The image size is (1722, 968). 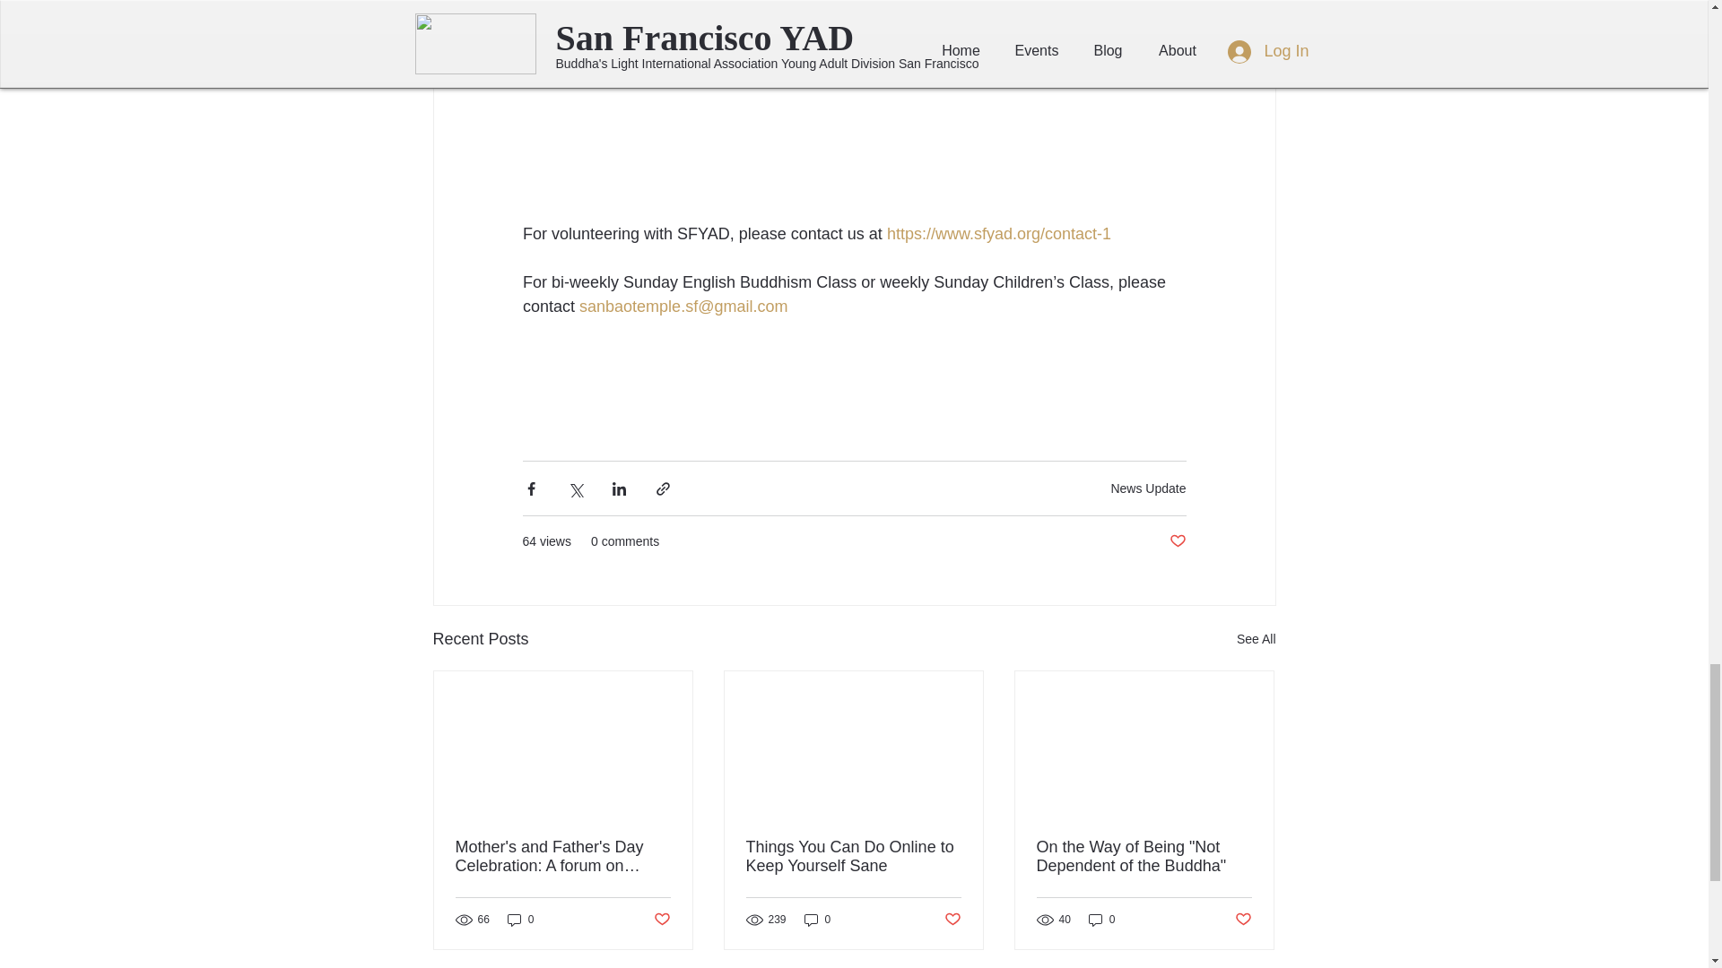 What do you see at coordinates (1177, 541) in the screenshot?
I see `Post not marked as liked` at bounding box center [1177, 541].